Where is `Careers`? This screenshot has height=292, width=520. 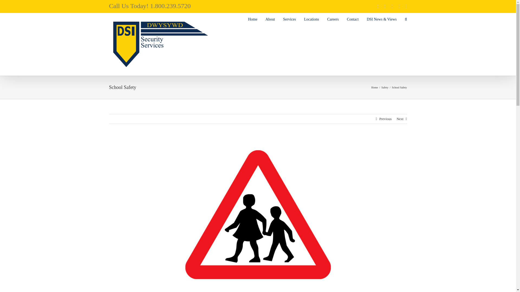 Careers is located at coordinates (333, 19).